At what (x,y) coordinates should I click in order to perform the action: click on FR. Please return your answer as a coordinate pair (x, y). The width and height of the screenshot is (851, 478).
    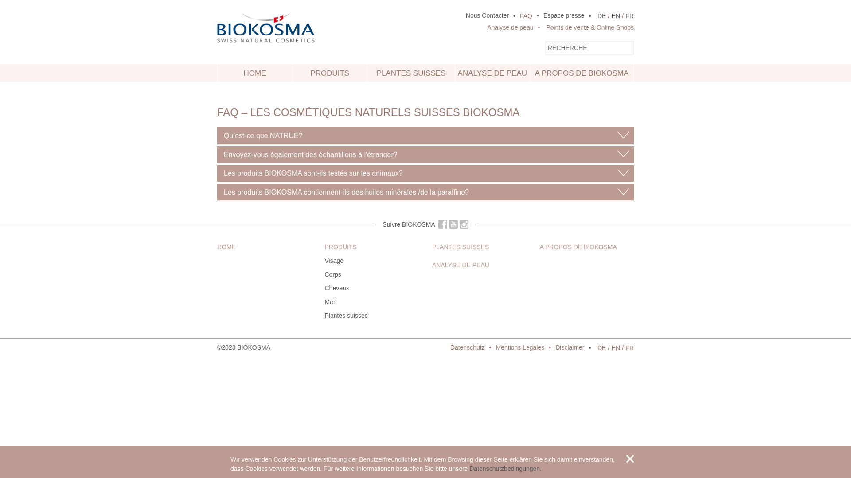
    Looking at the image, I should click on (629, 348).